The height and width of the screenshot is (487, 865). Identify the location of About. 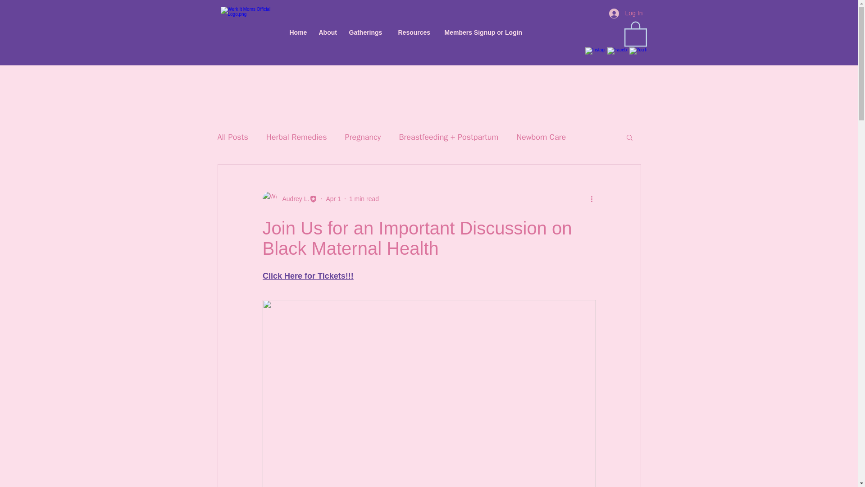
(329, 32).